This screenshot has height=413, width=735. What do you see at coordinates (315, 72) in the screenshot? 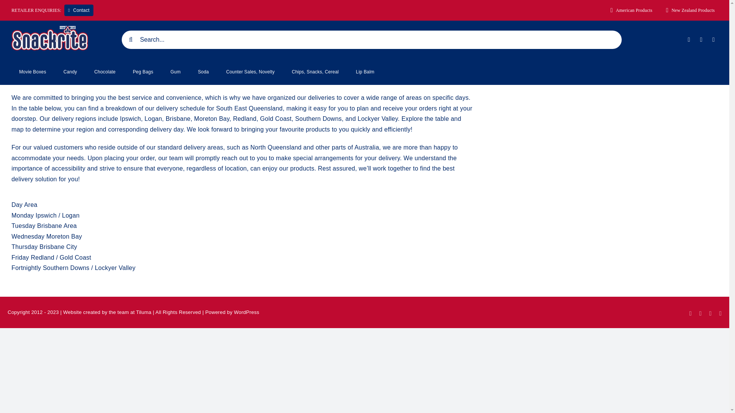
I see `Chips, Snacks, Cereal` at bounding box center [315, 72].